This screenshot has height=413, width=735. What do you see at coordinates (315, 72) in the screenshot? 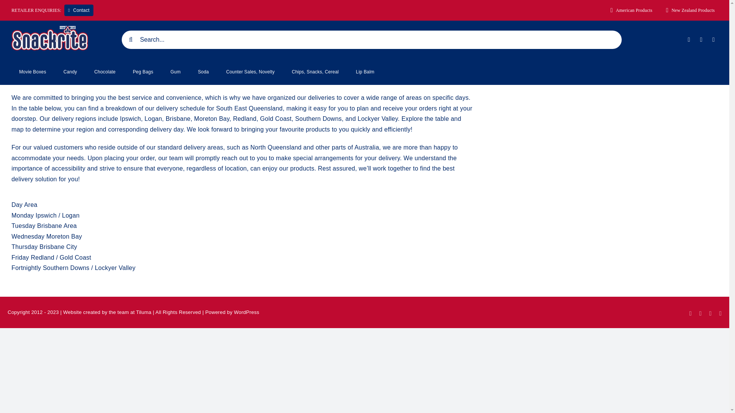
I see `Chips, Snacks, Cereal` at bounding box center [315, 72].